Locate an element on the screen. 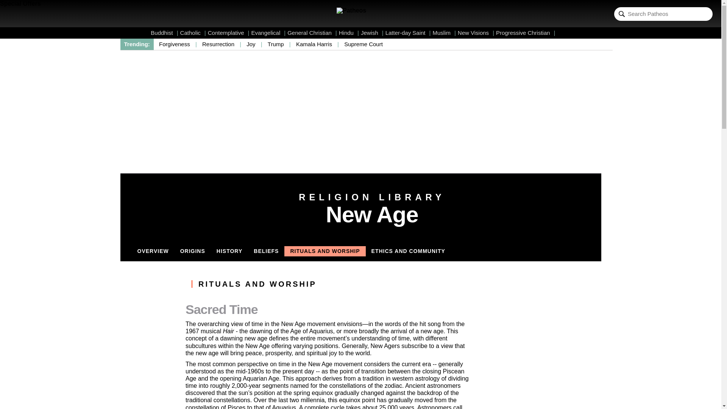 This screenshot has width=727, height=409. Buddhist is located at coordinates (164, 33).